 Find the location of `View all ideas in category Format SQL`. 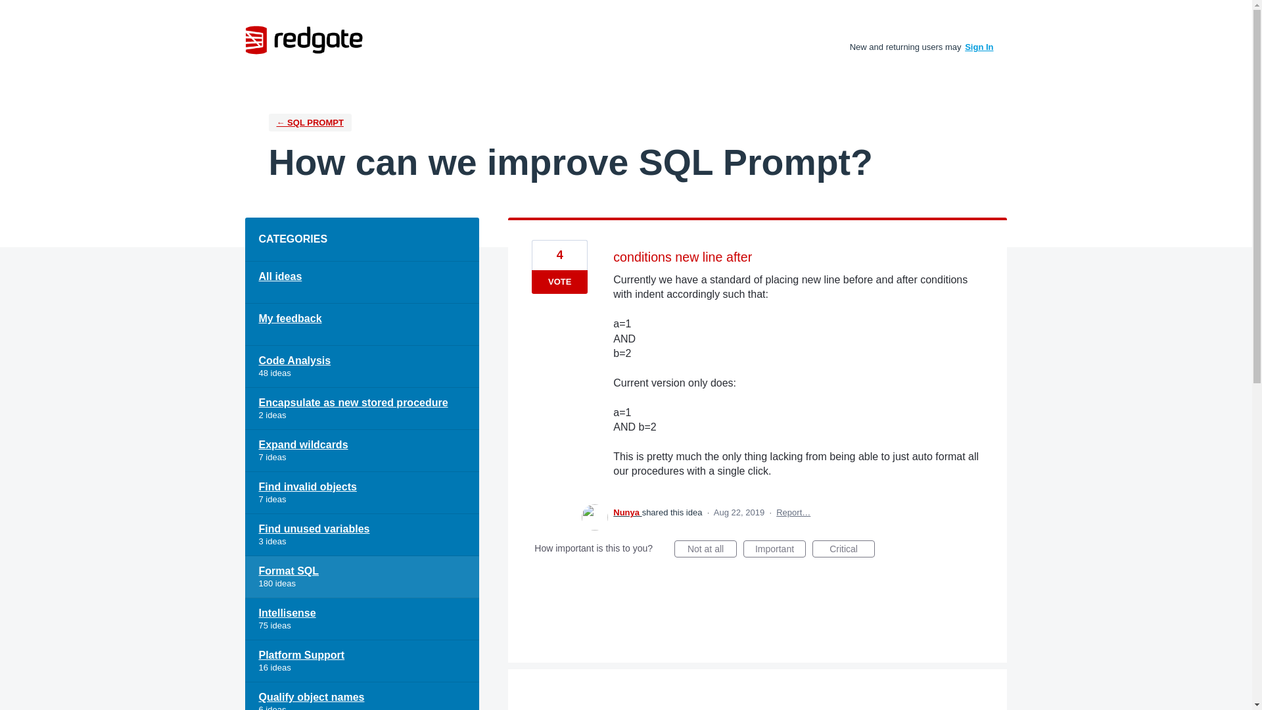

View all ideas in category Format SQL is located at coordinates (362, 577).